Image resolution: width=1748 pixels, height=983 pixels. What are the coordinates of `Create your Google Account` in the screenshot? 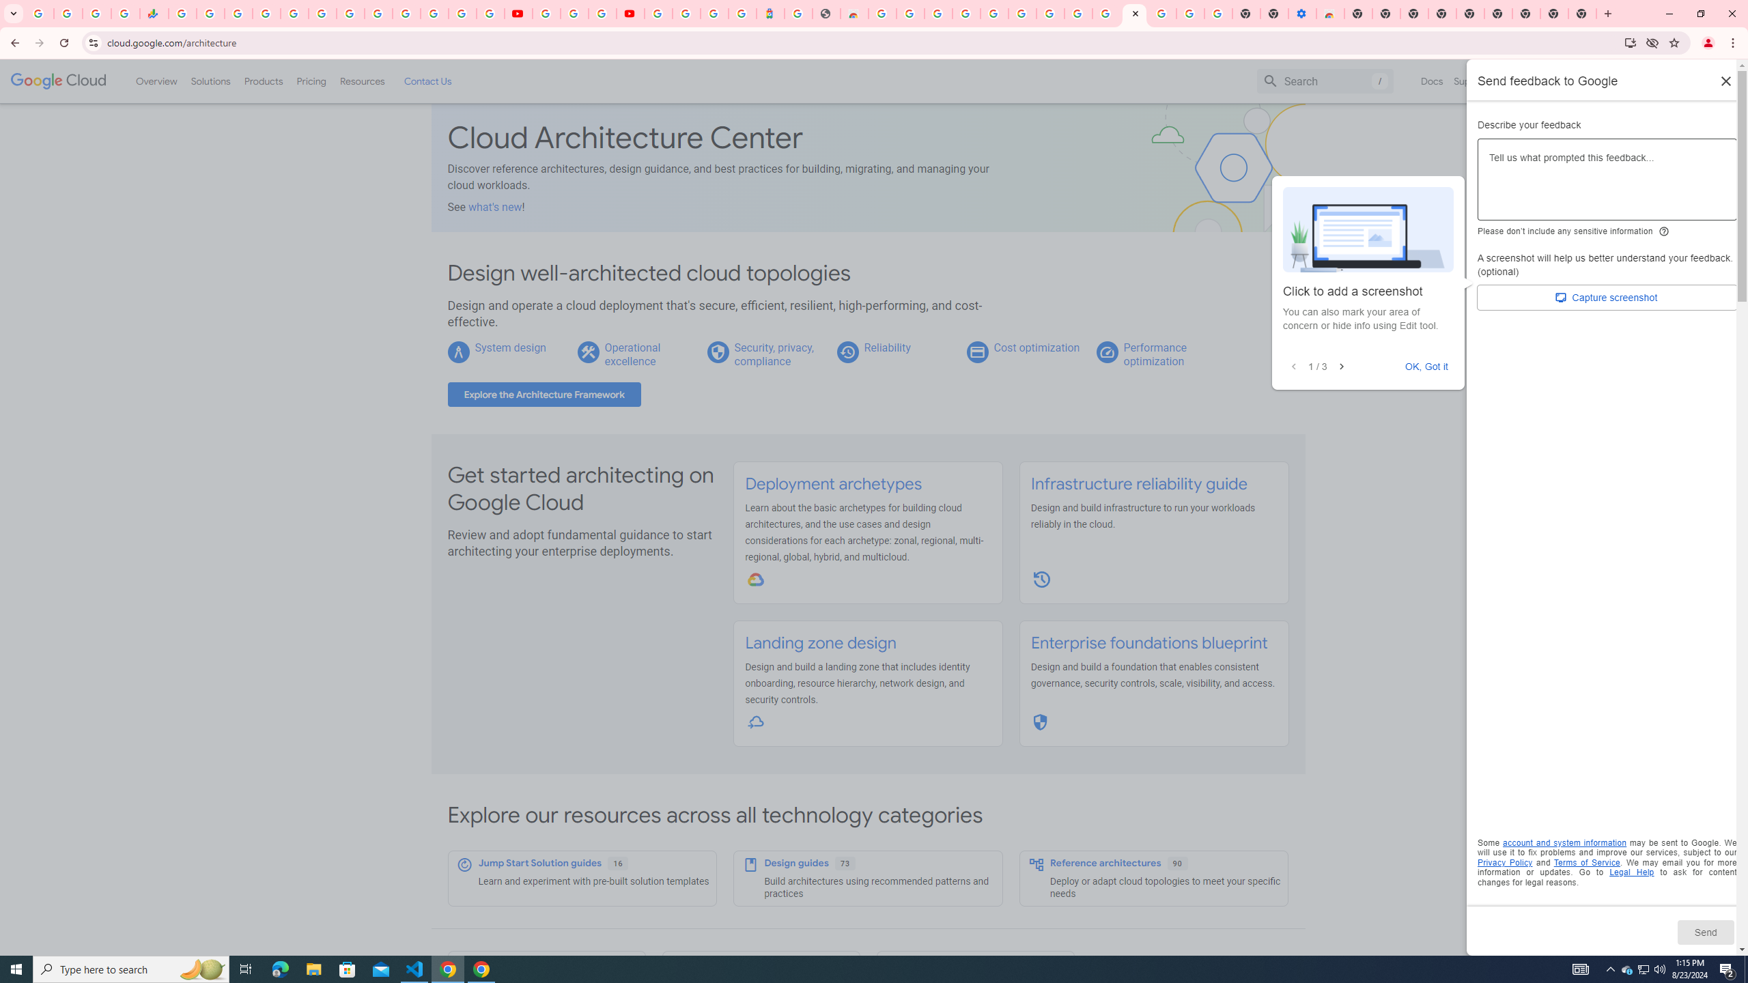 It's located at (910, 14).